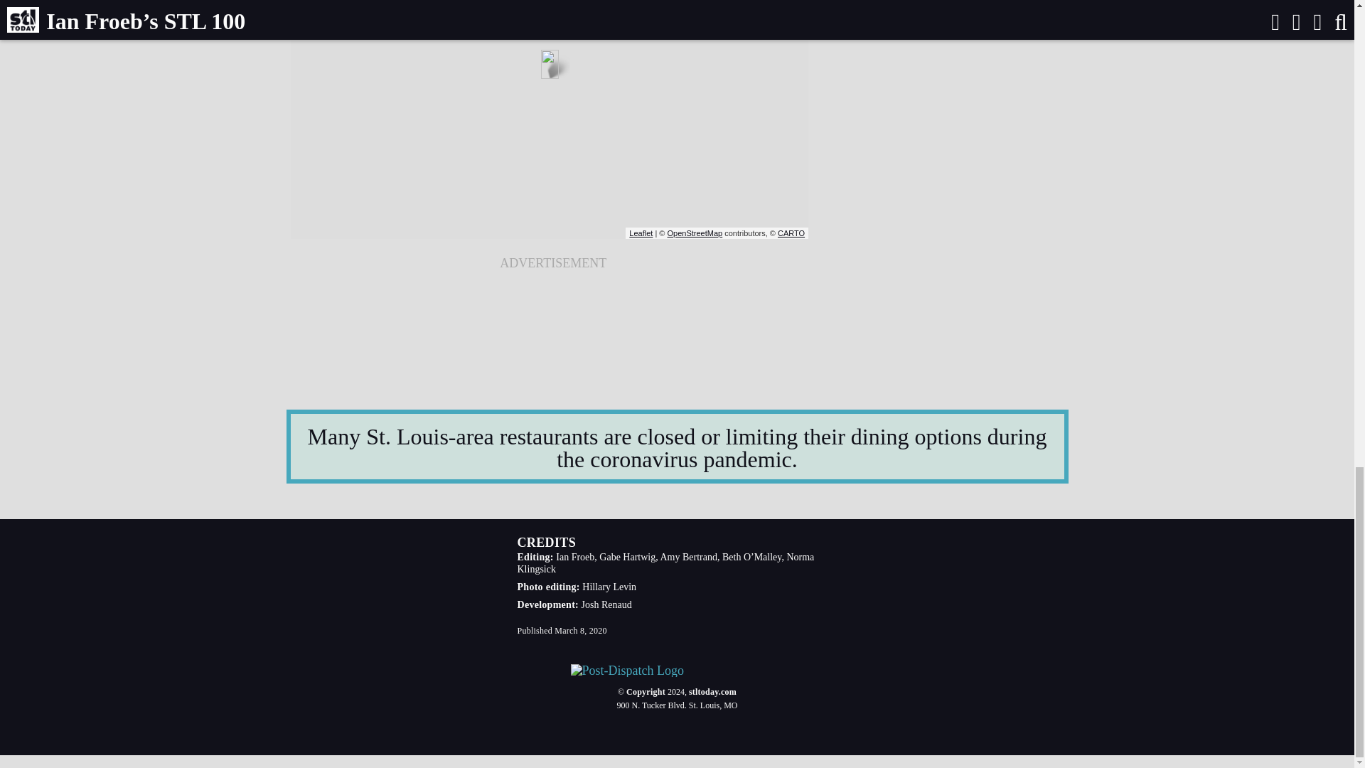 The width and height of the screenshot is (1365, 768). What do you see at coordinates (553, 313) in the screenshot?
I see `3rd party ad content` at bounding box center [553, 313].